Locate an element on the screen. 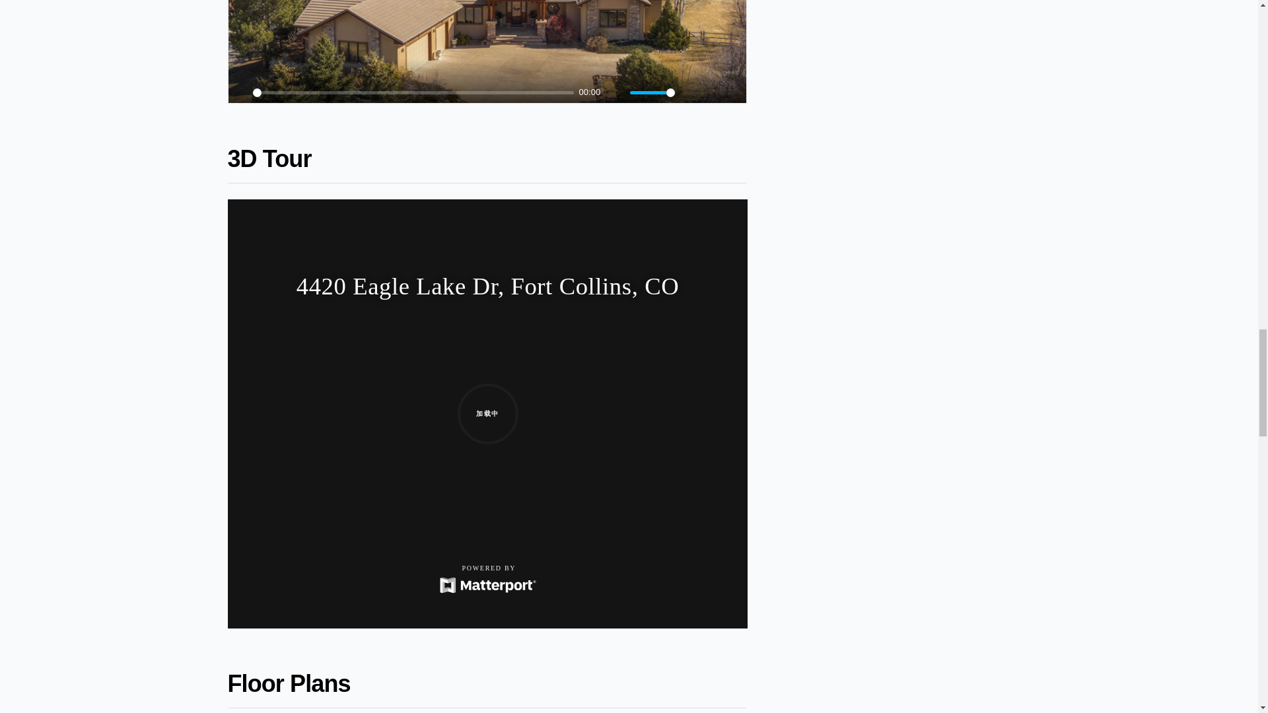 This screenshot has width=1268, height=713. 1 is located at coordinates (652, 92).